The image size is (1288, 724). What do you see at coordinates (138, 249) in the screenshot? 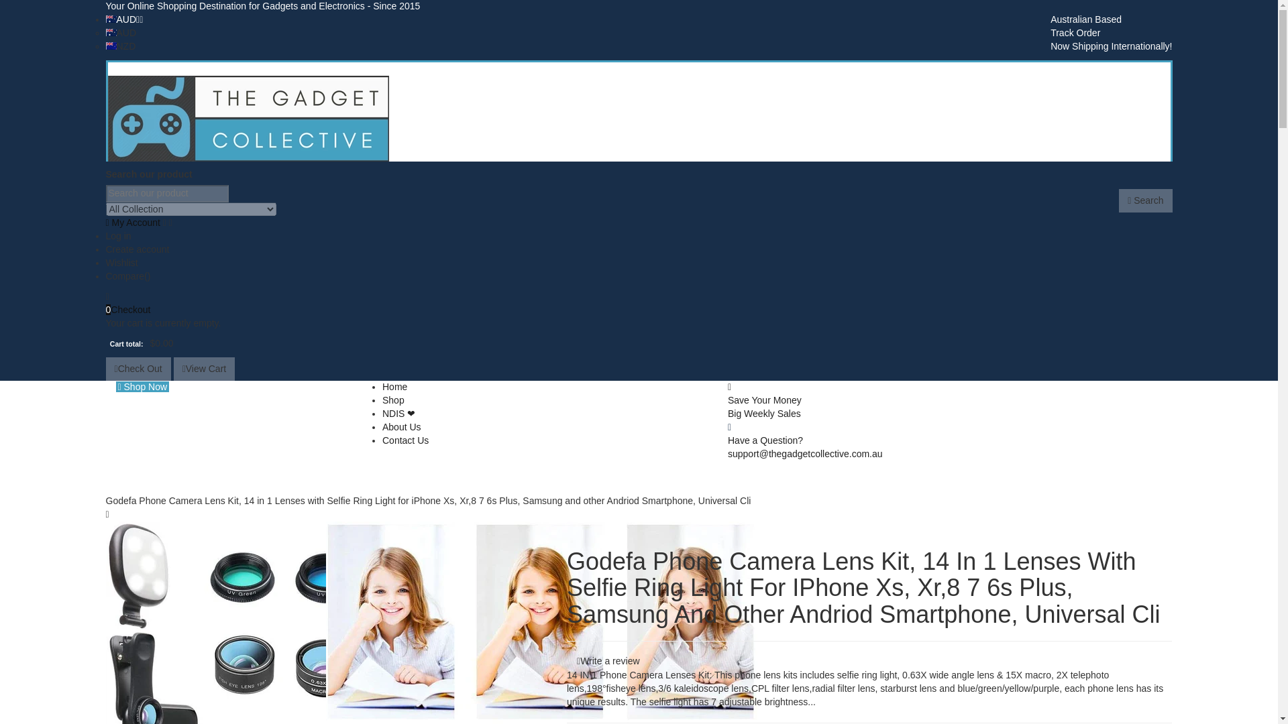
I see `Create account` at bounding box center [138, 249].